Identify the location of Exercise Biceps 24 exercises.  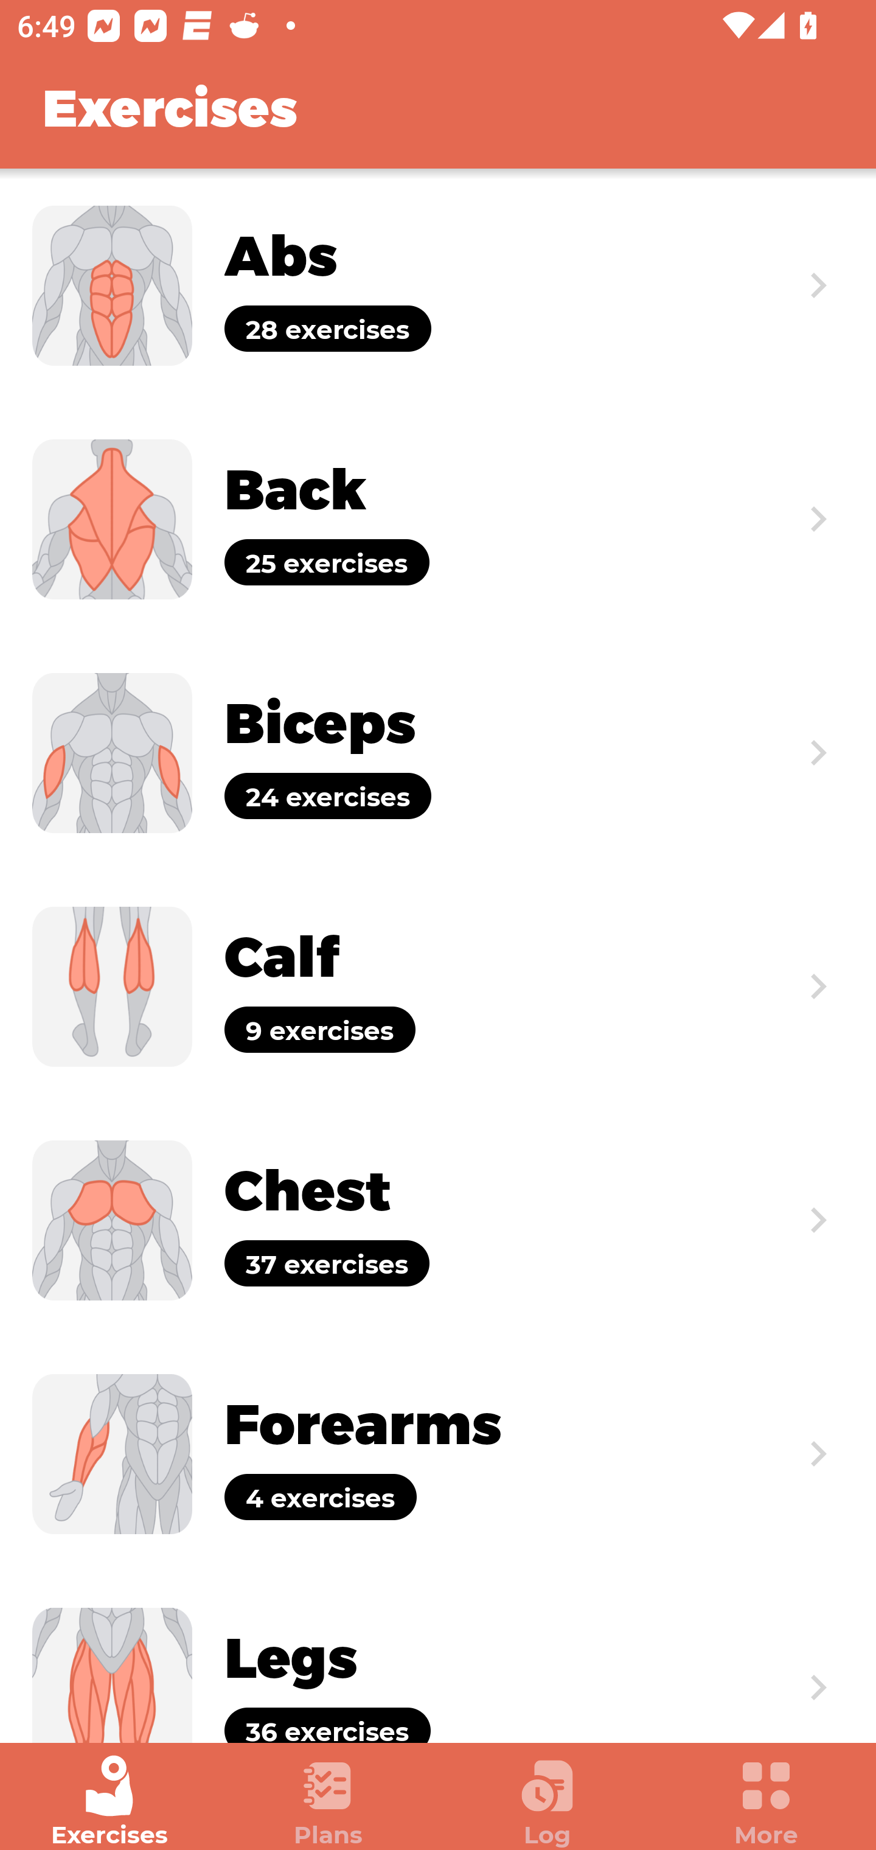
(438, 752).